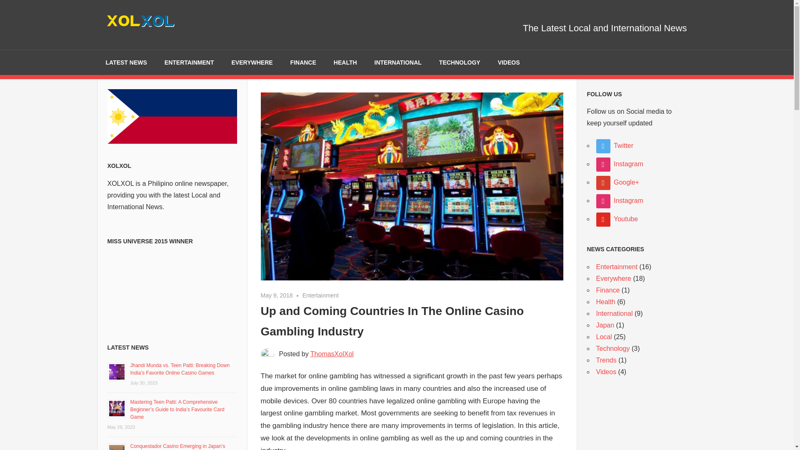  I want to click on View all posts by ThomasXolXol, so click(332, 354).